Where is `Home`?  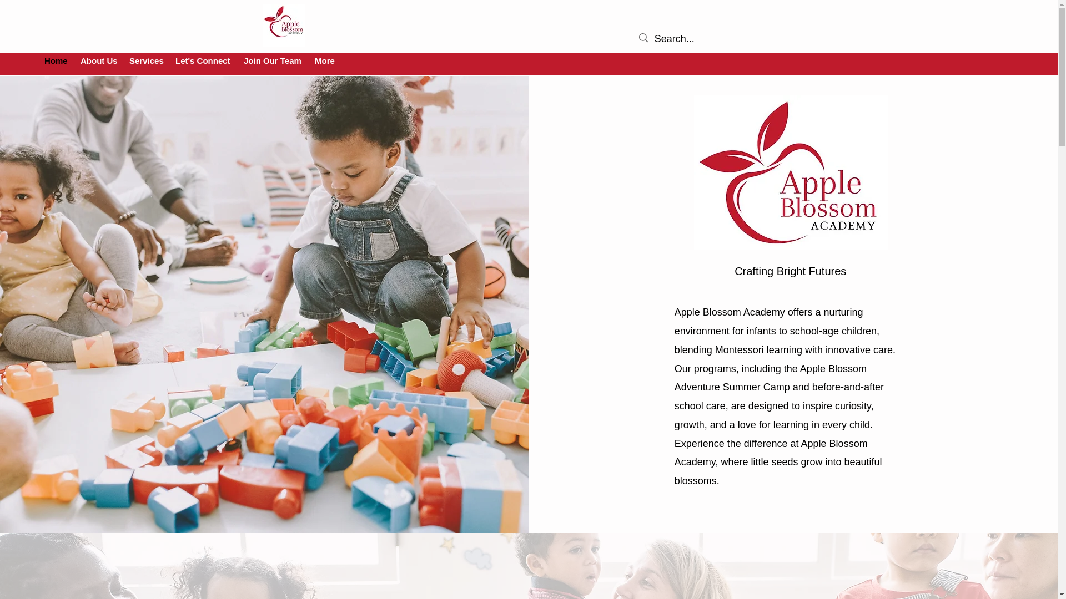
Home is located at coordinates (57, 61).